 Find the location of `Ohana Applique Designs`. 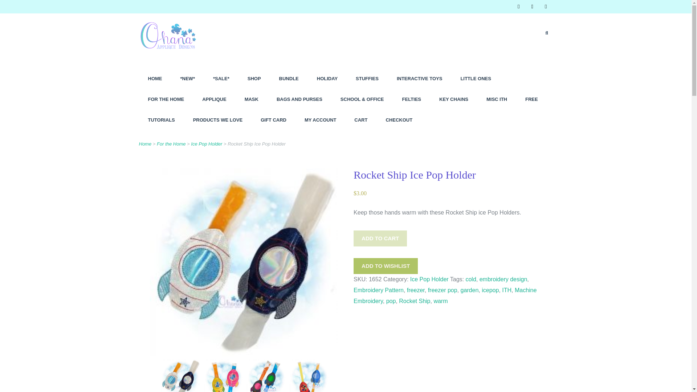

Ohana Applique Designs is located at coordinates (171, 63).